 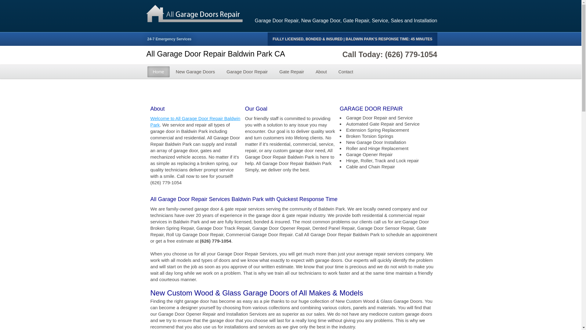 I want to click on New Garage Doors, so click(x=195, y=71).